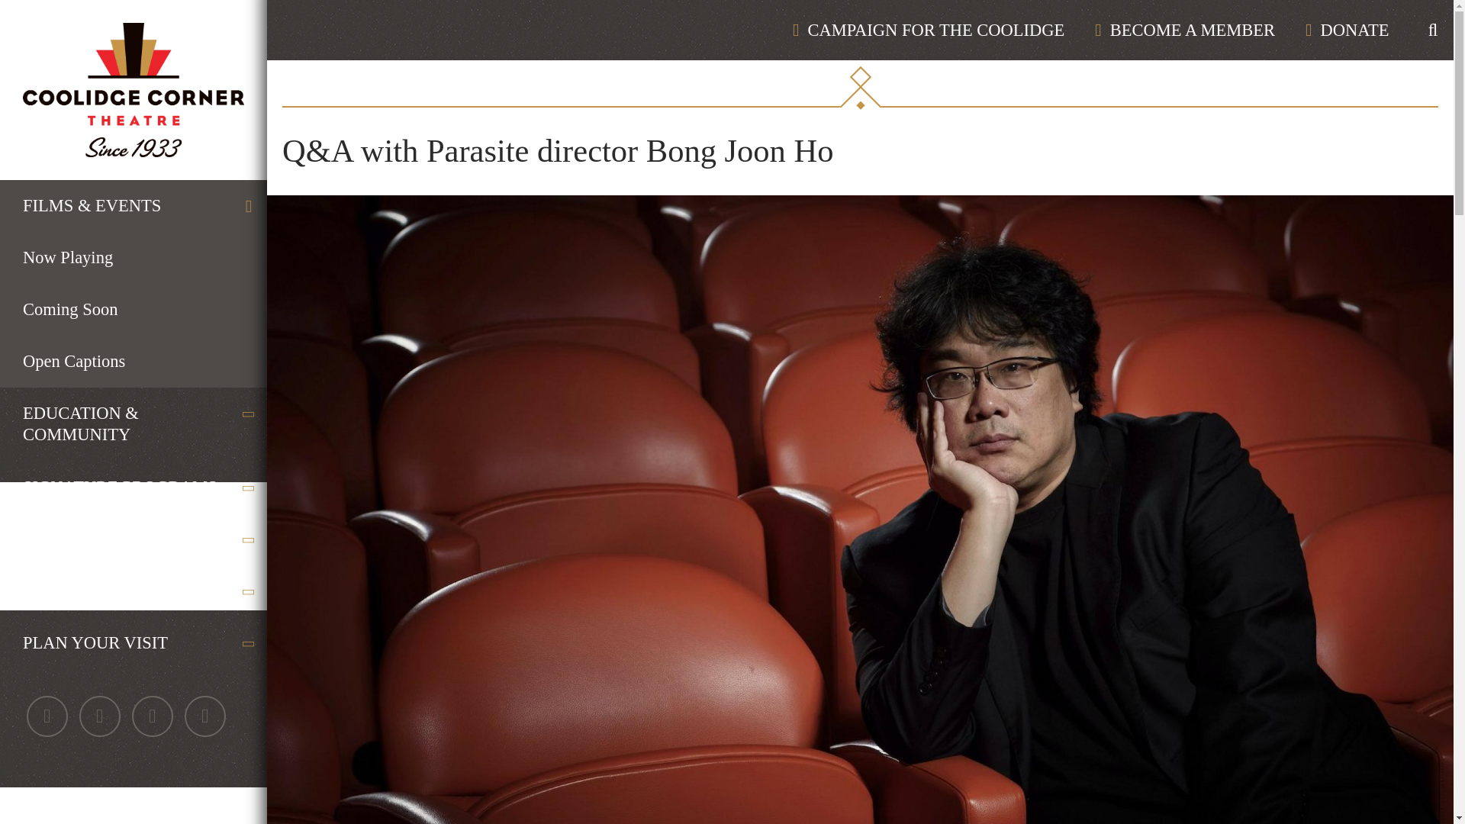  Describe the element at coordinates (133, 257) in the screenshot. I see `Now Playing` at that location.